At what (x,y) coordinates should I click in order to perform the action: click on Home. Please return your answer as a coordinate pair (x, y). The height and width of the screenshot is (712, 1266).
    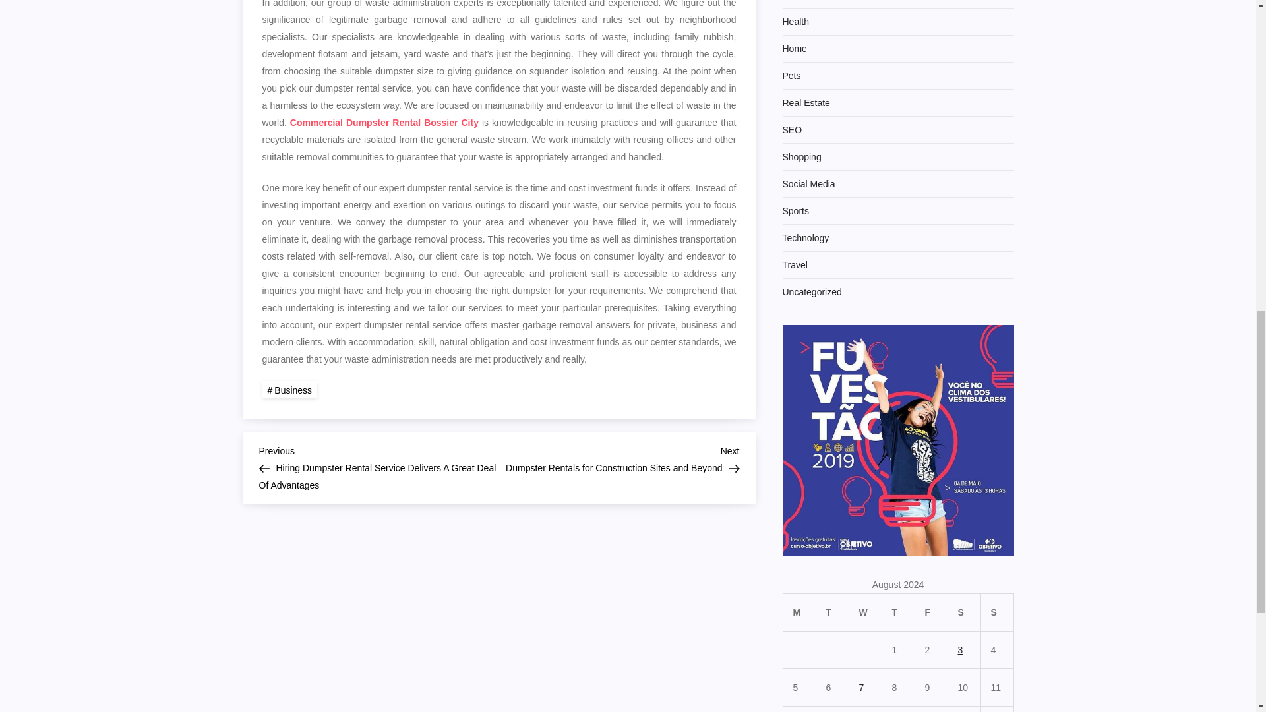
    Looking at the image, I should click on (794, 49).